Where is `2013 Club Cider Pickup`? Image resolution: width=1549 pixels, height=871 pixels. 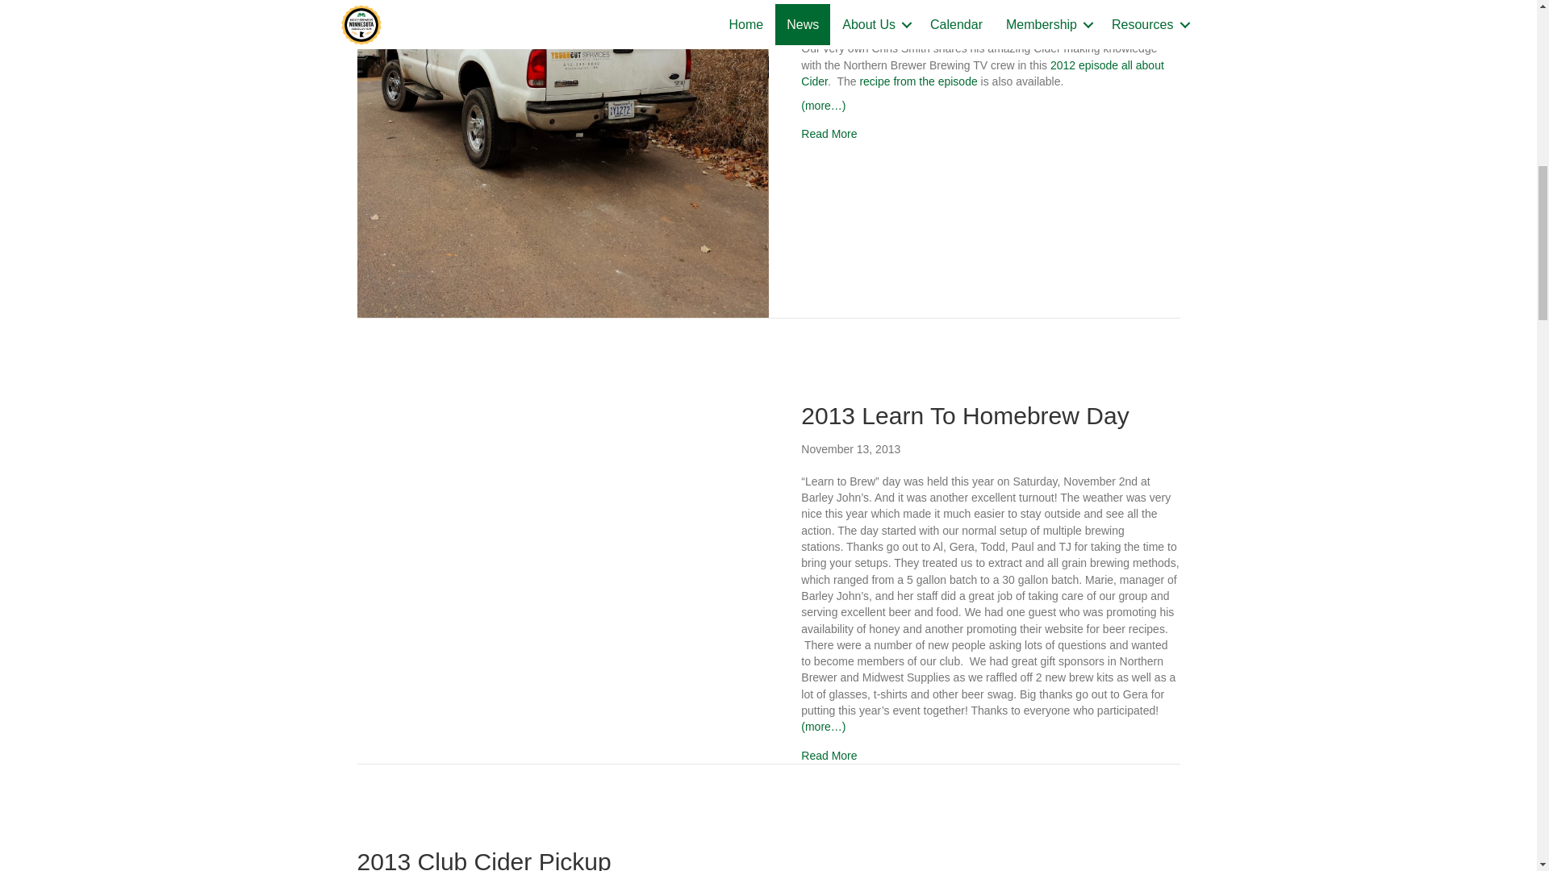
2013 Club Cider Pickup is located at coordinates (482, 860).